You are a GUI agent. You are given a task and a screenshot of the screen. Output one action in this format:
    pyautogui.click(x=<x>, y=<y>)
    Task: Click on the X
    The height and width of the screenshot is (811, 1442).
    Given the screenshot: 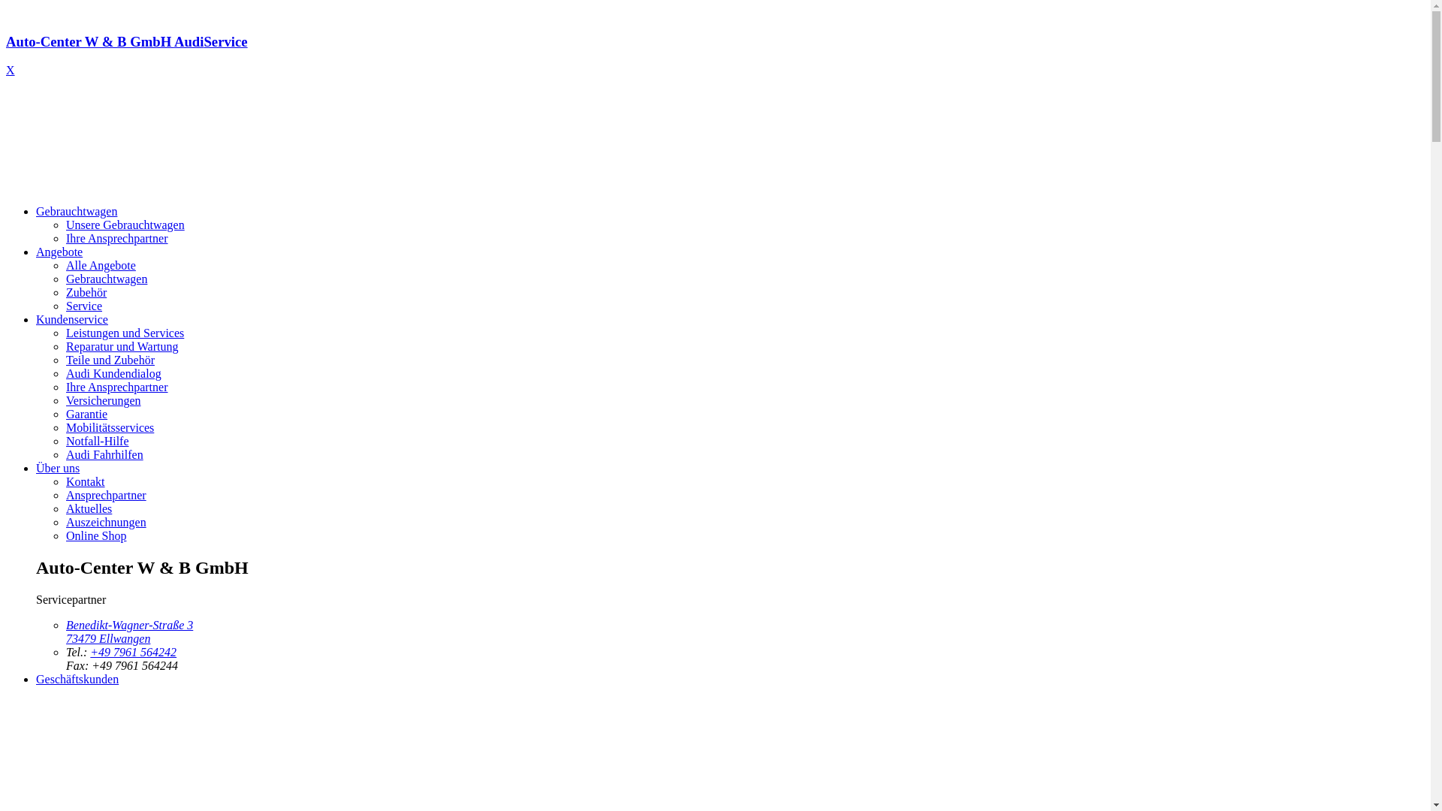 What is the action you would take?
    pyautogui.click(x=11, y=71)
    